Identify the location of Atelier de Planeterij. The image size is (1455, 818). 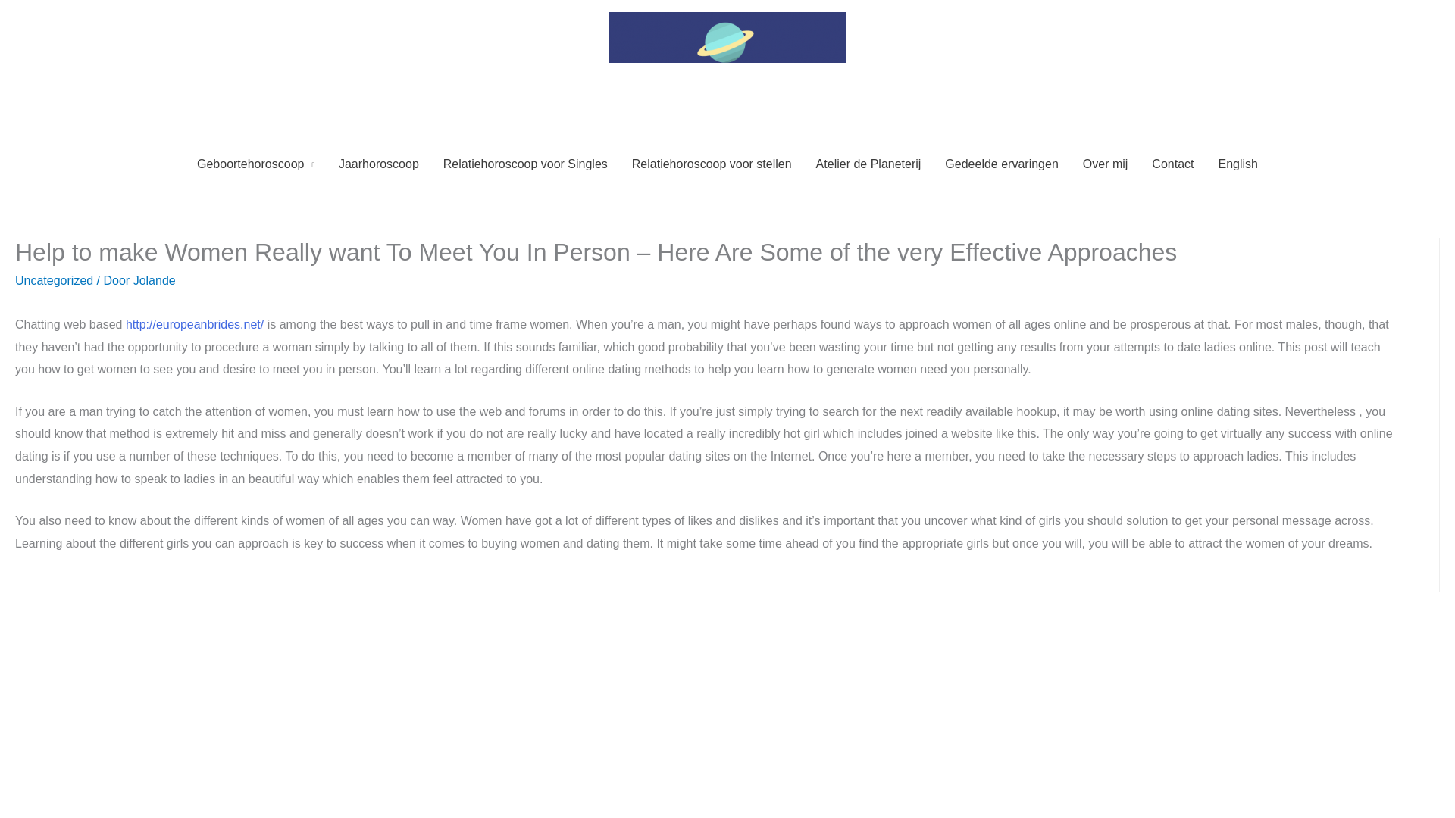
(868, 164).